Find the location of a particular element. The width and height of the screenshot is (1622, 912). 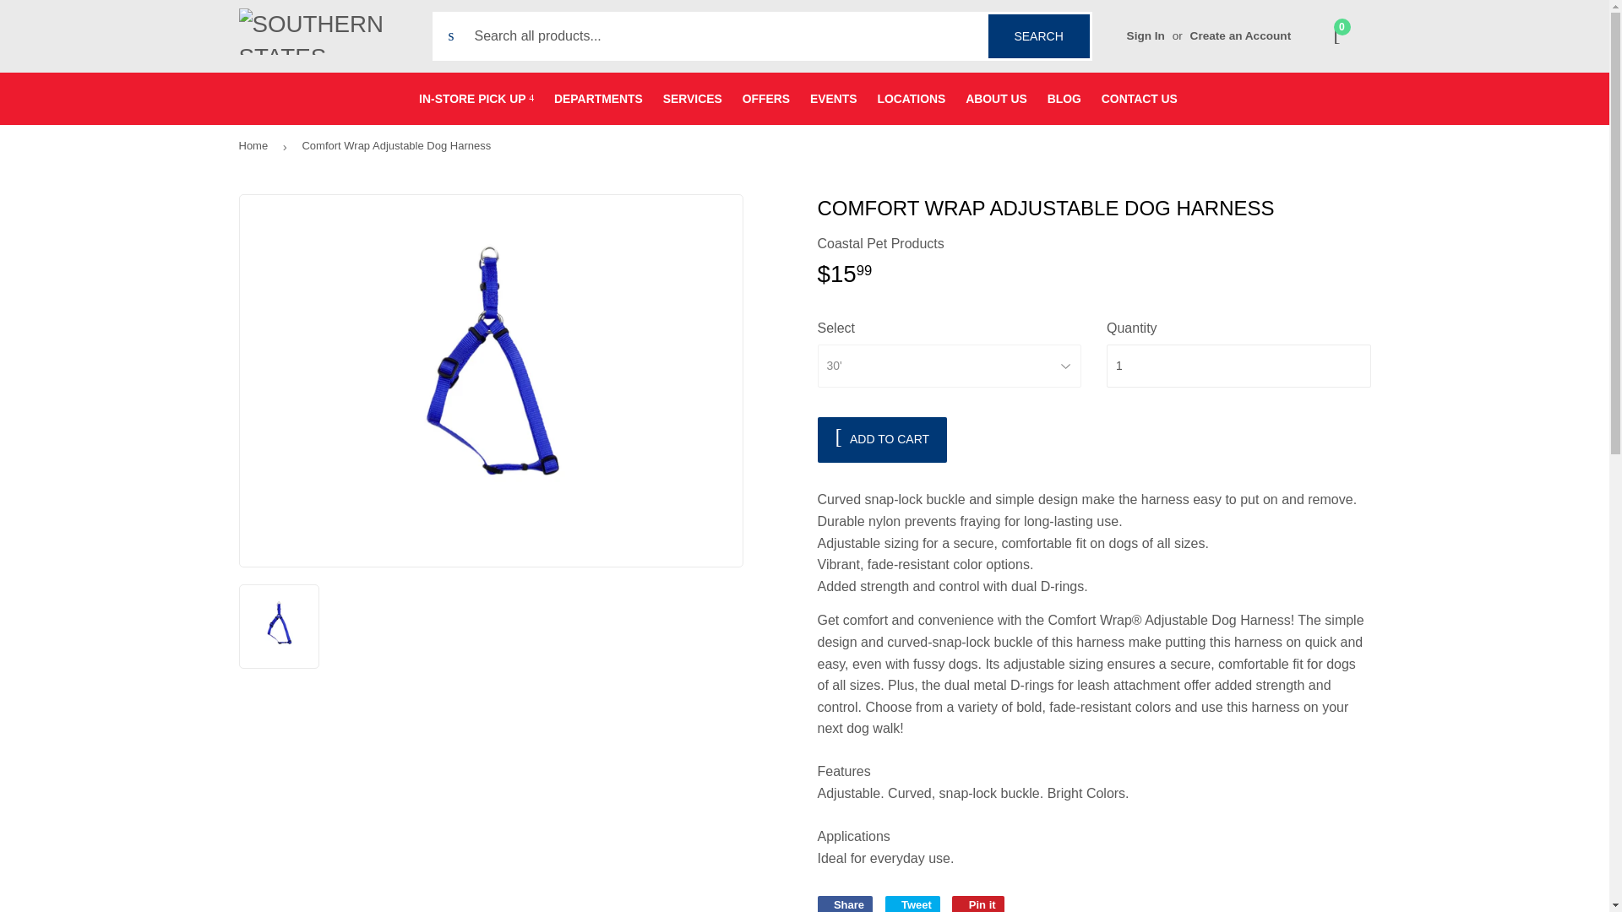

IN-STORE PICK UP is located at coordinates (476, 98).